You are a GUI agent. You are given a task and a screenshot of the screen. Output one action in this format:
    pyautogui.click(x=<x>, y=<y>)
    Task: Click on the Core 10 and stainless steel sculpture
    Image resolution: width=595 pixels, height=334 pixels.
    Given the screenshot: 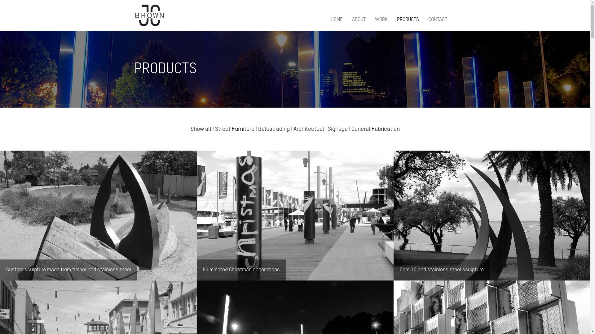 What is the action you would take?
    pyautogui.click(x=492, y=216)
    